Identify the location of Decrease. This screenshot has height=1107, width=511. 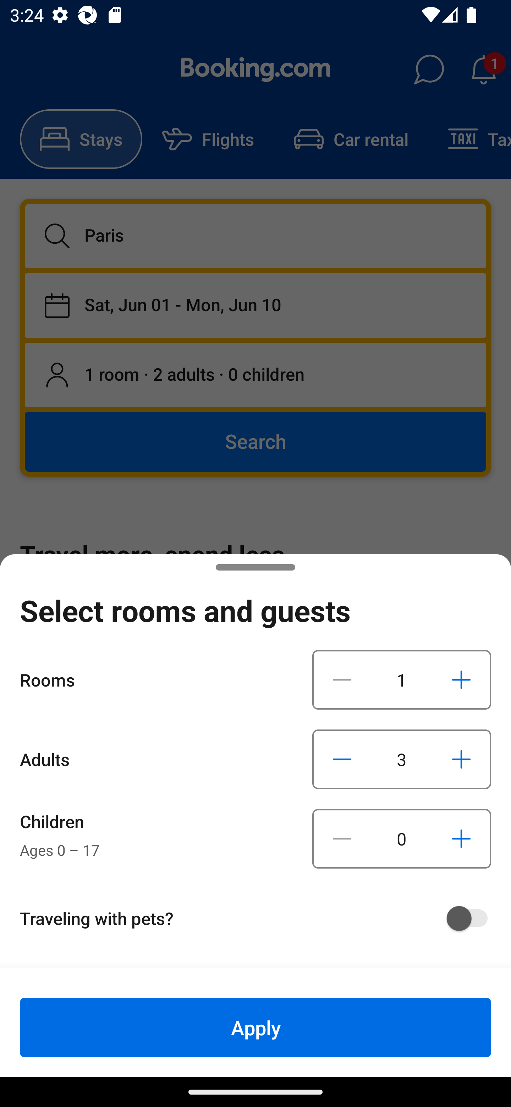
(342, 679).